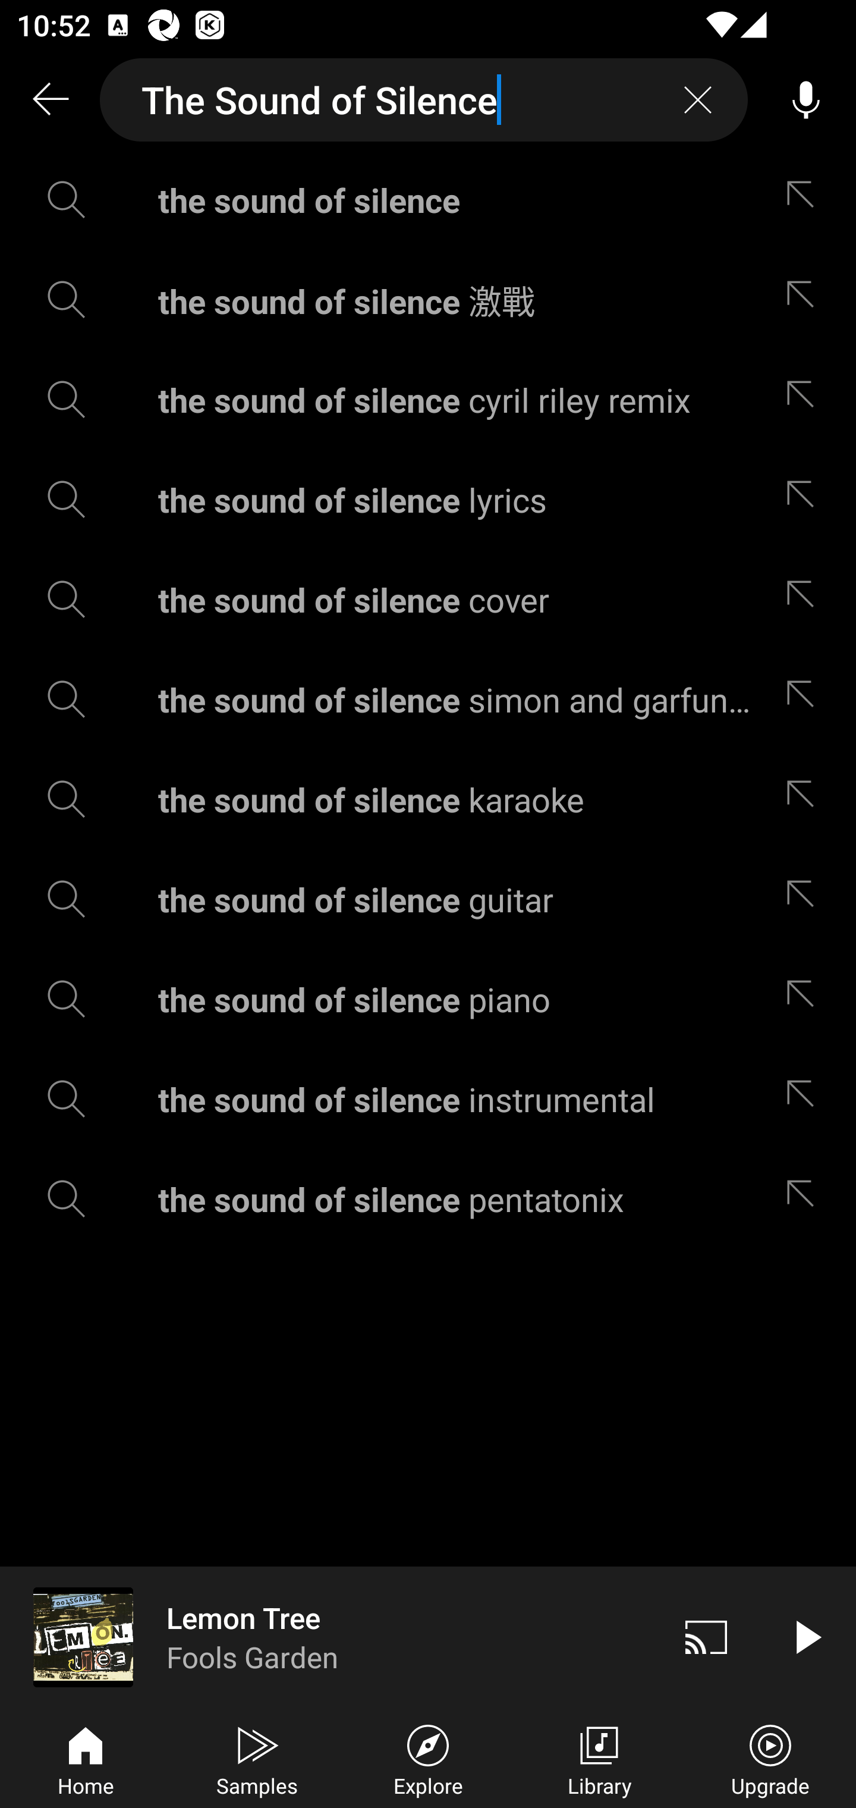 This screenshot has height=1808, width=856. Describe the element at coordinates (424, 100) in the screenshot. I see `The Sound of Silence` at that location.